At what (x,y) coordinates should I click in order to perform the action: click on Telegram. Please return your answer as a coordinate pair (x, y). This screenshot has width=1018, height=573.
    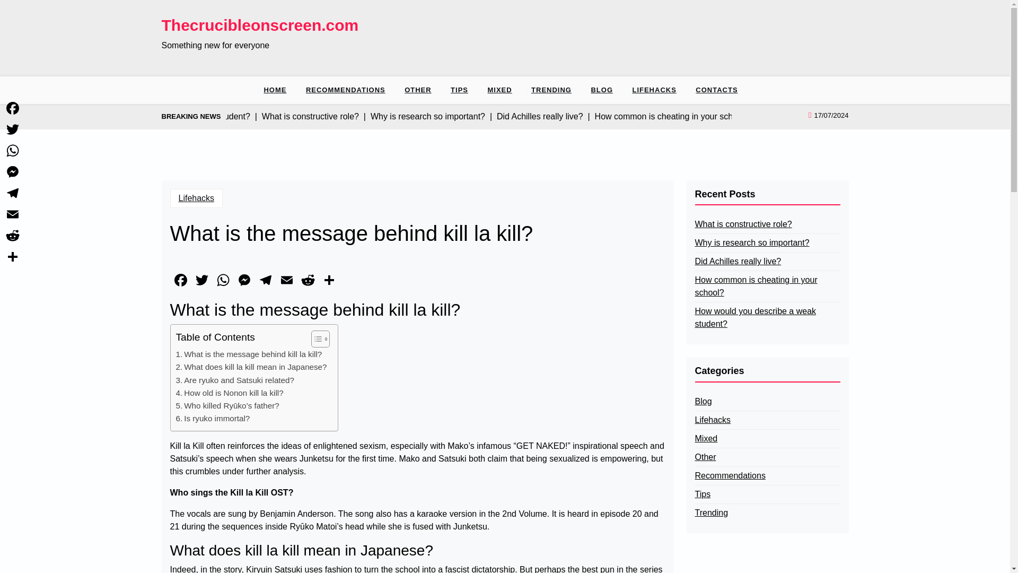
    Looking at the image, I should click on (265, 281).